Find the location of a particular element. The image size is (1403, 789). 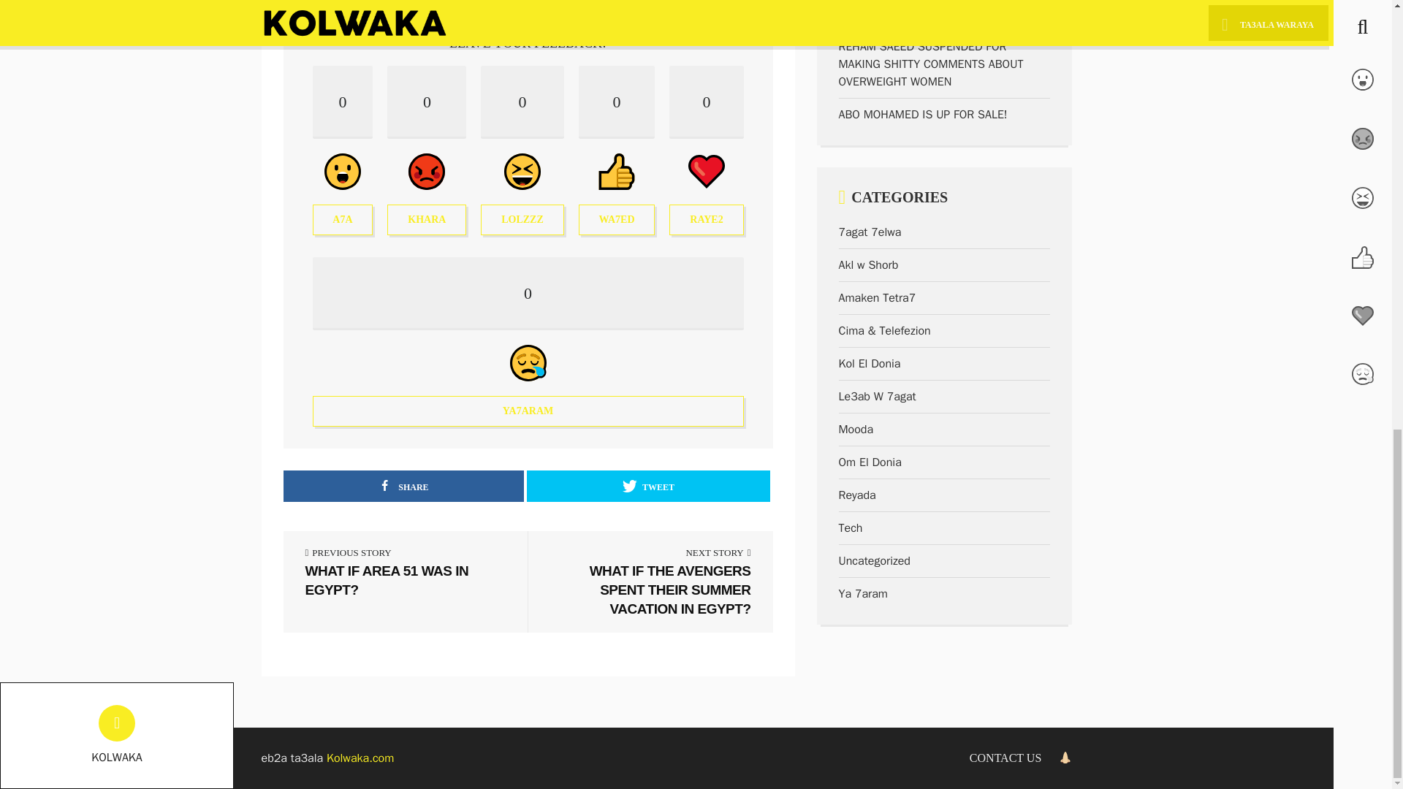

SHARE is located at coordinates (403, 485).